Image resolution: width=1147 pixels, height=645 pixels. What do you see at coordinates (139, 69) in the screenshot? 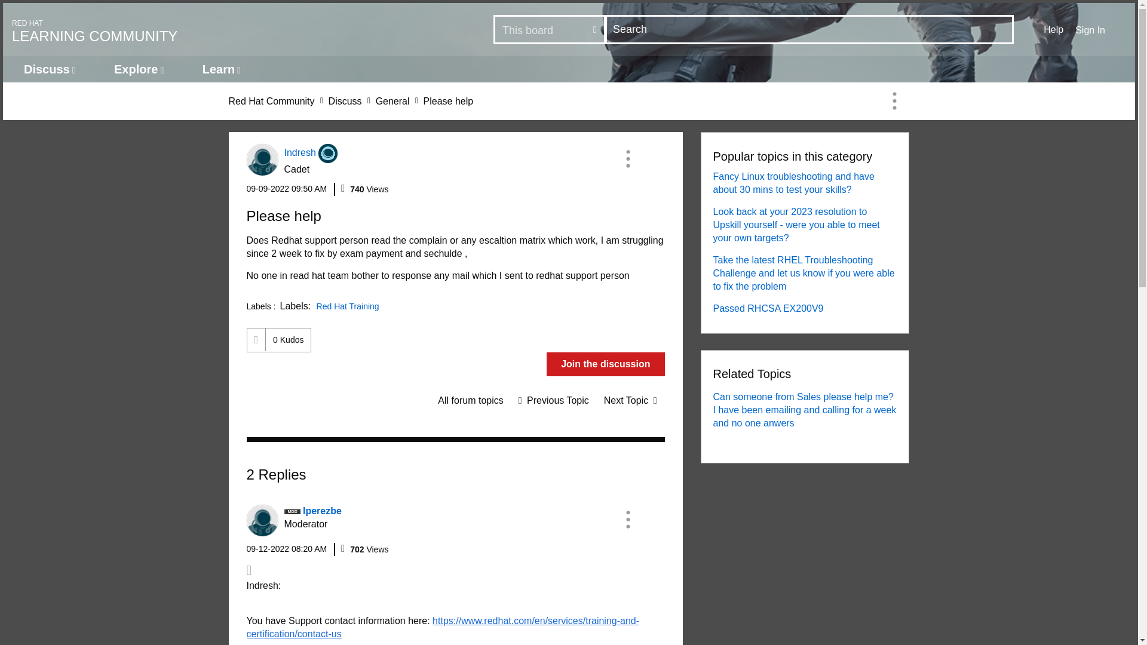
I see `Discuss` at bounding box center [139, 69].